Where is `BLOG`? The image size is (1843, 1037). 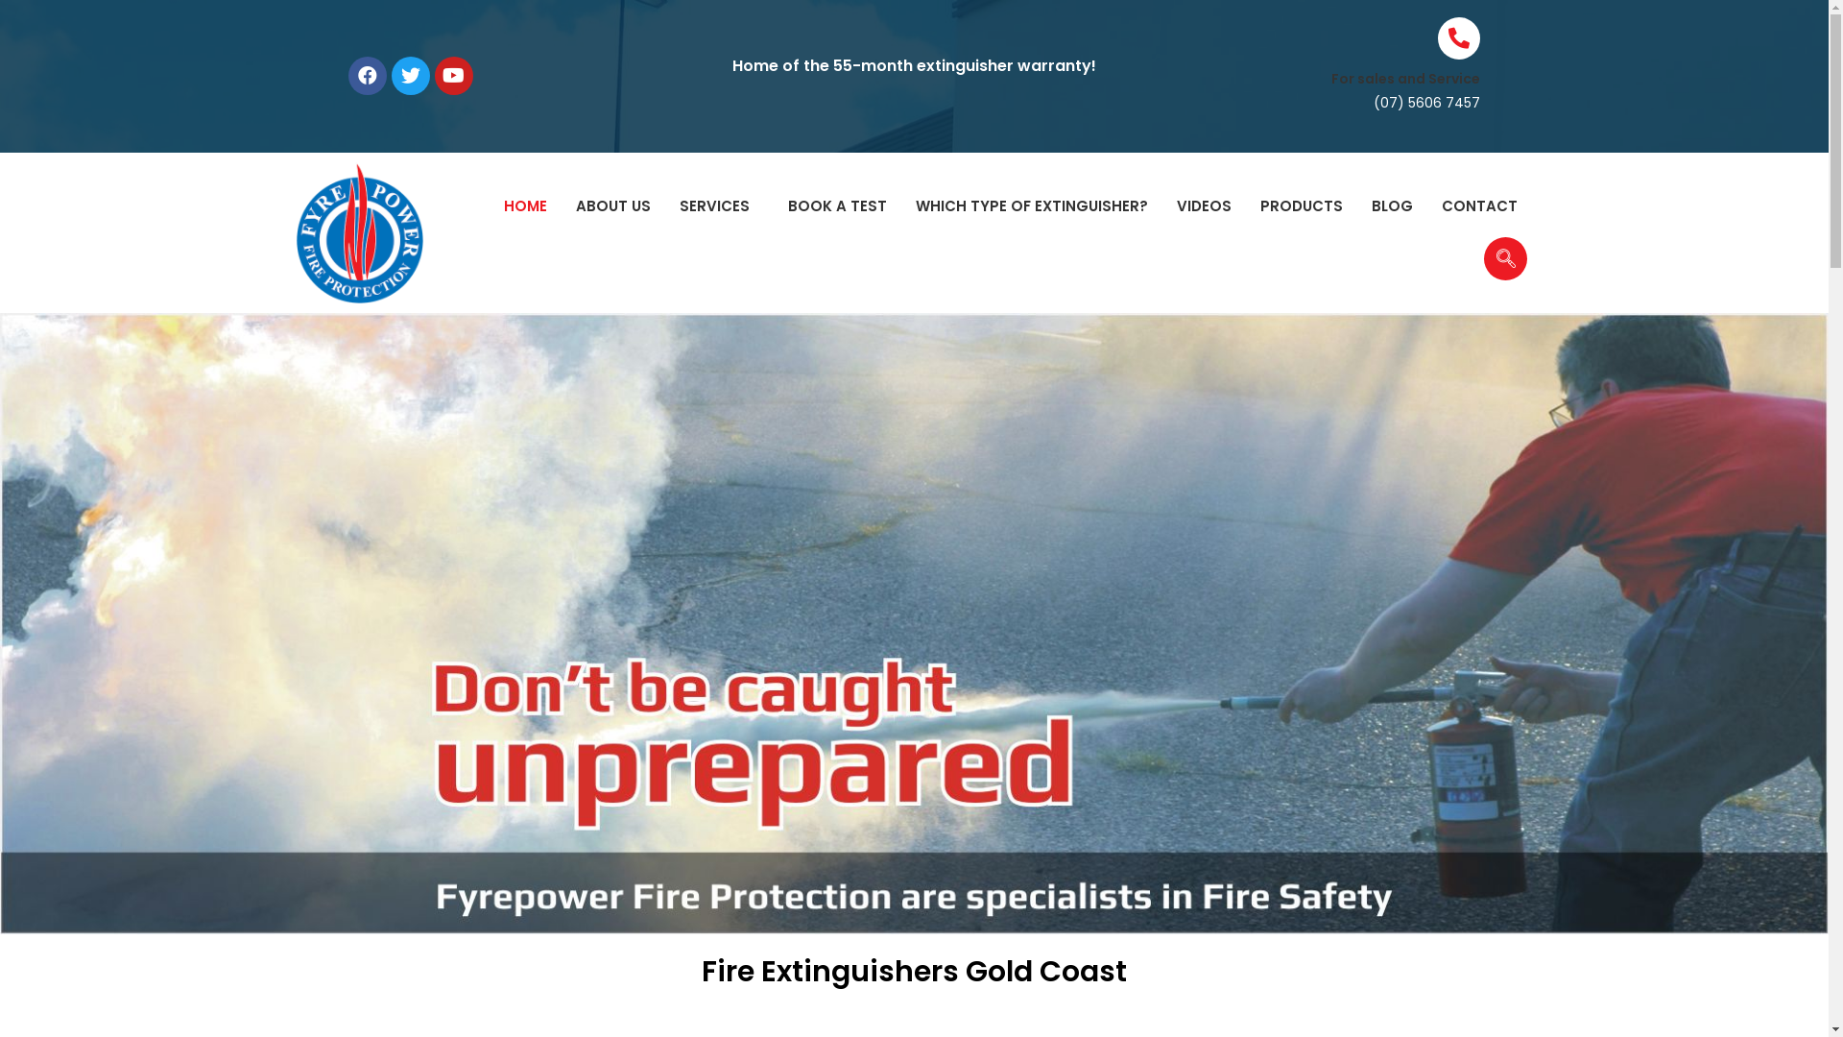
BLOG is located at coordinates (1392, 206).